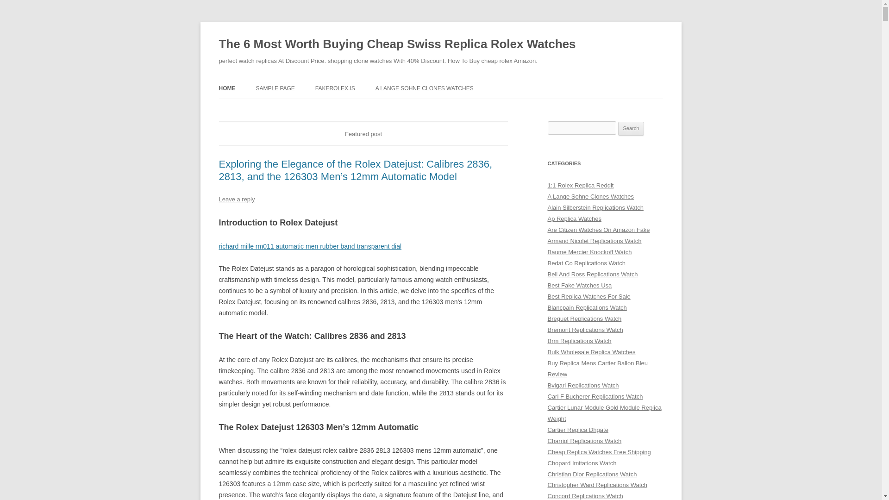  Describe the element at coordinates (236, 199) in the screenshot. I see `Leave a reply` at that location.